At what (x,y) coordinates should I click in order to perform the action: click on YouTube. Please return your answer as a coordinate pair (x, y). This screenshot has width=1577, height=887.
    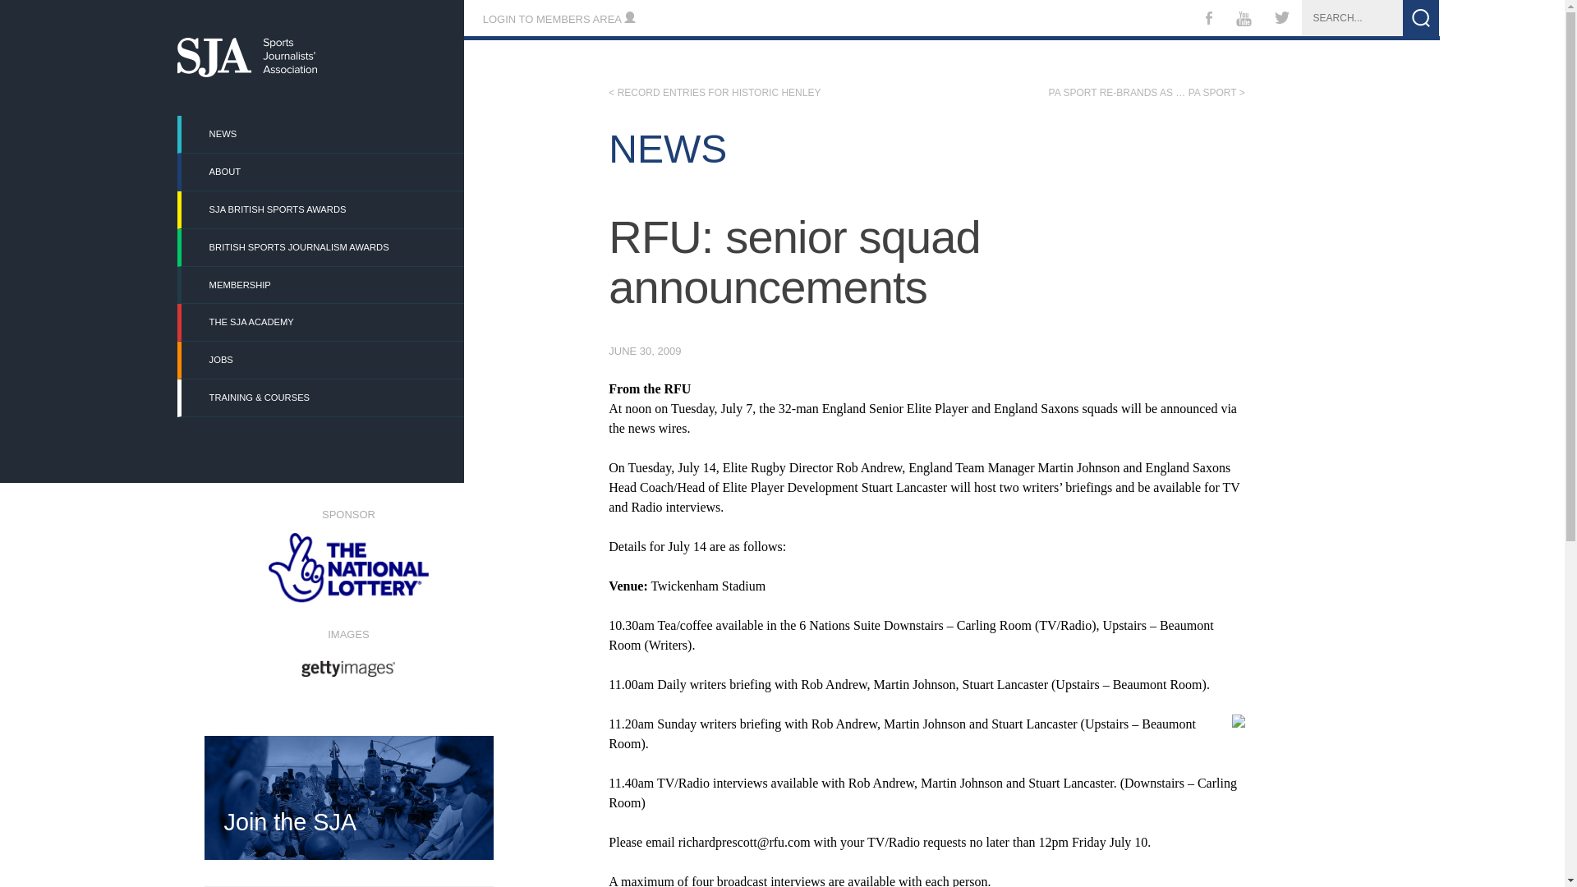
    Looking at the image, I should click on (1243, 21).